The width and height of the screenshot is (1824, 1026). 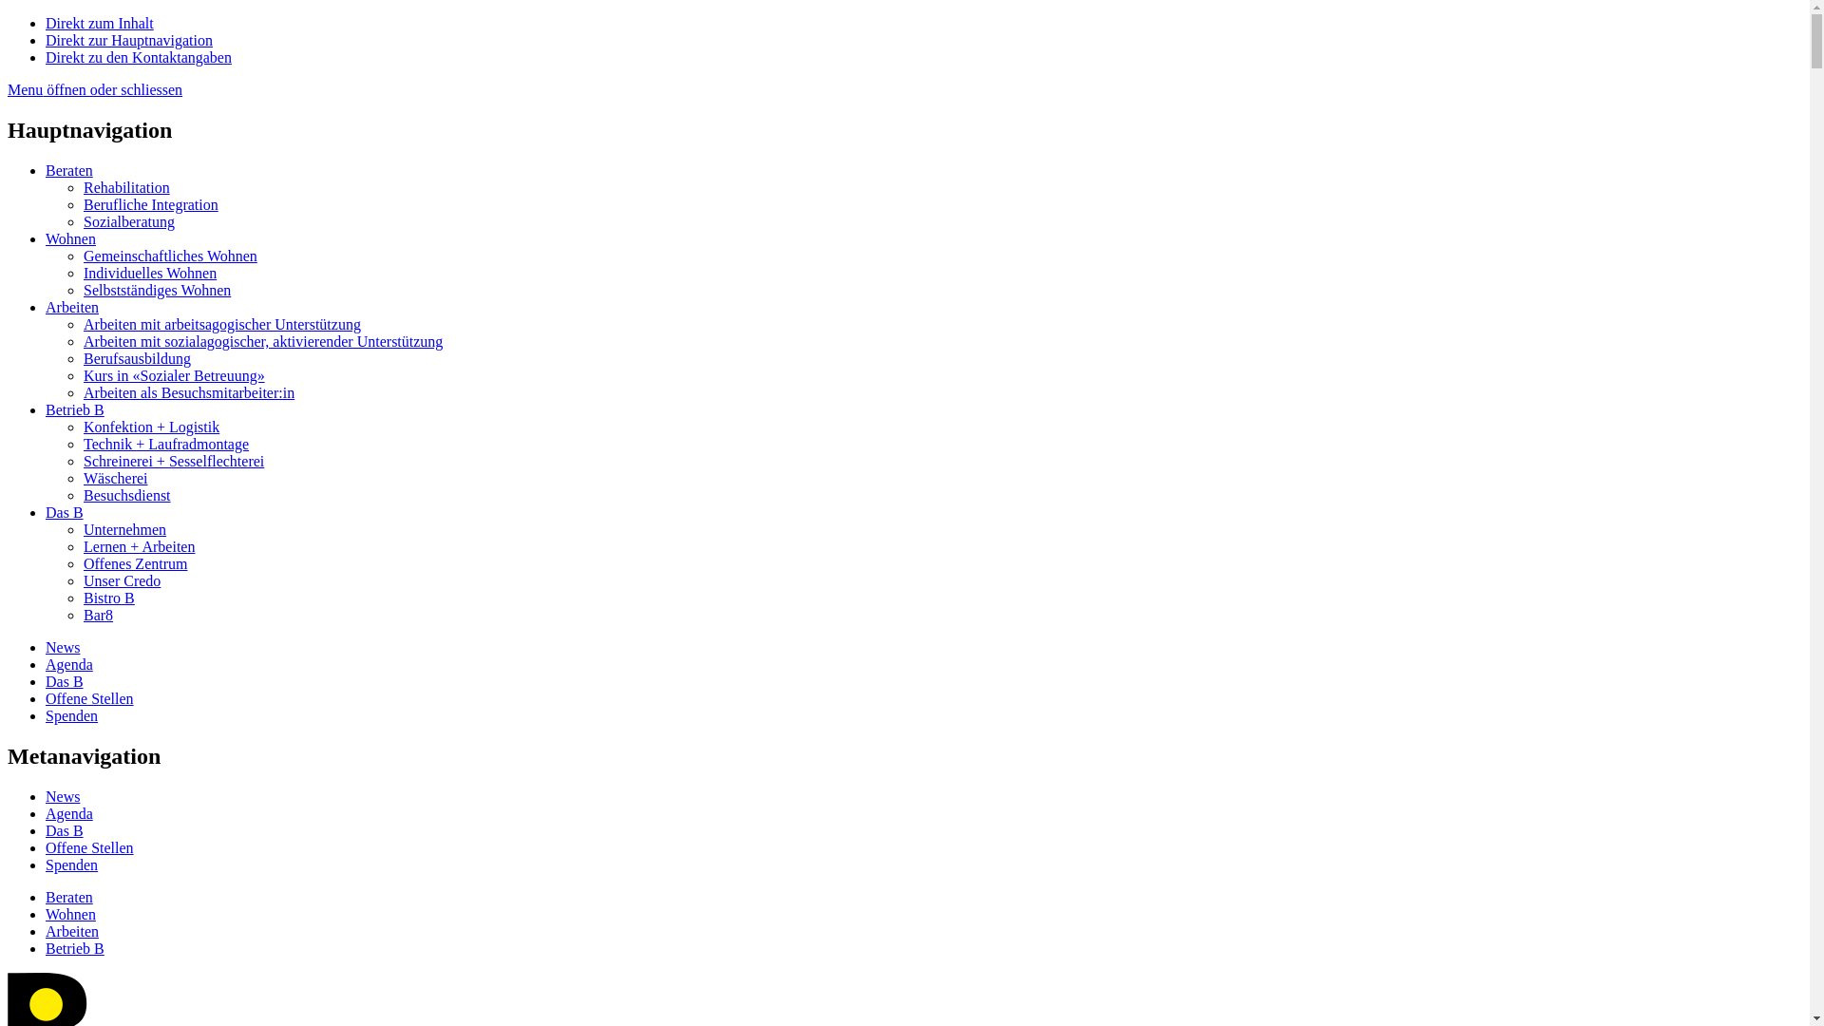 I want to click on News, so click(x=63, y=796).